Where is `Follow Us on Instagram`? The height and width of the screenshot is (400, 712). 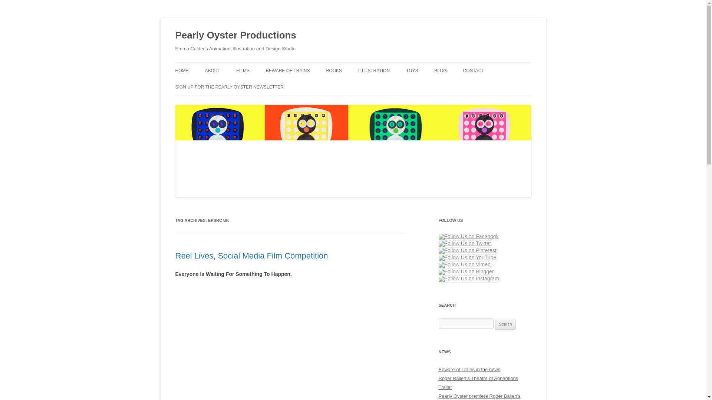
Follow Us on Instagram is located at coordinates (469, 279).